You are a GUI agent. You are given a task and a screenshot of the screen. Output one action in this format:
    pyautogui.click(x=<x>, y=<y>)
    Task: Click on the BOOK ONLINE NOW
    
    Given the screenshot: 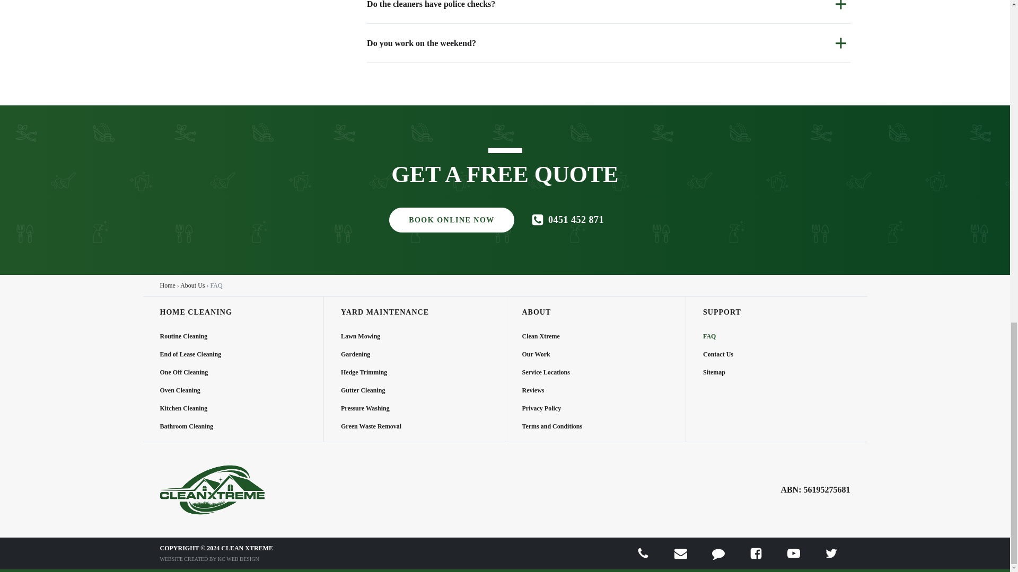 What is the action you would take?
    pyautogui.click(x=451, y=220)
    